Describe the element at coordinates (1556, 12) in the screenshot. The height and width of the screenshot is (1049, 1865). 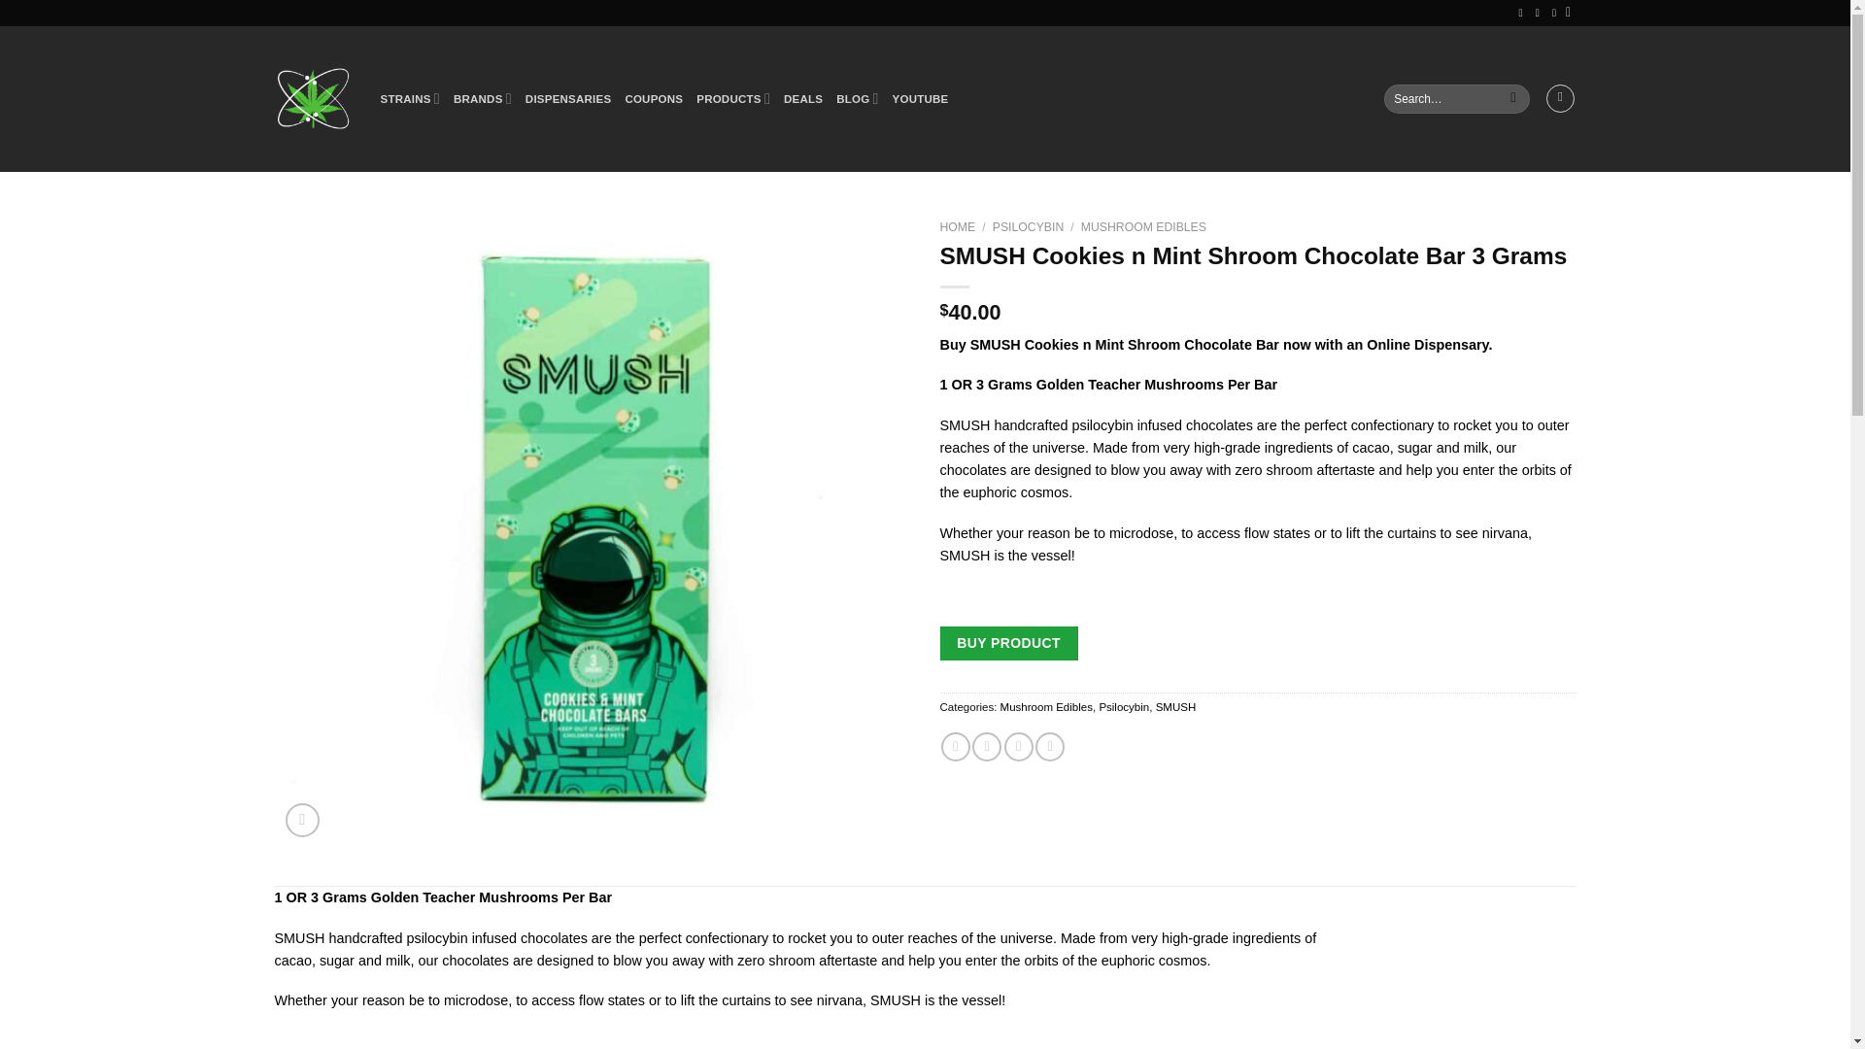
I see `Follow on Discord` at that location.